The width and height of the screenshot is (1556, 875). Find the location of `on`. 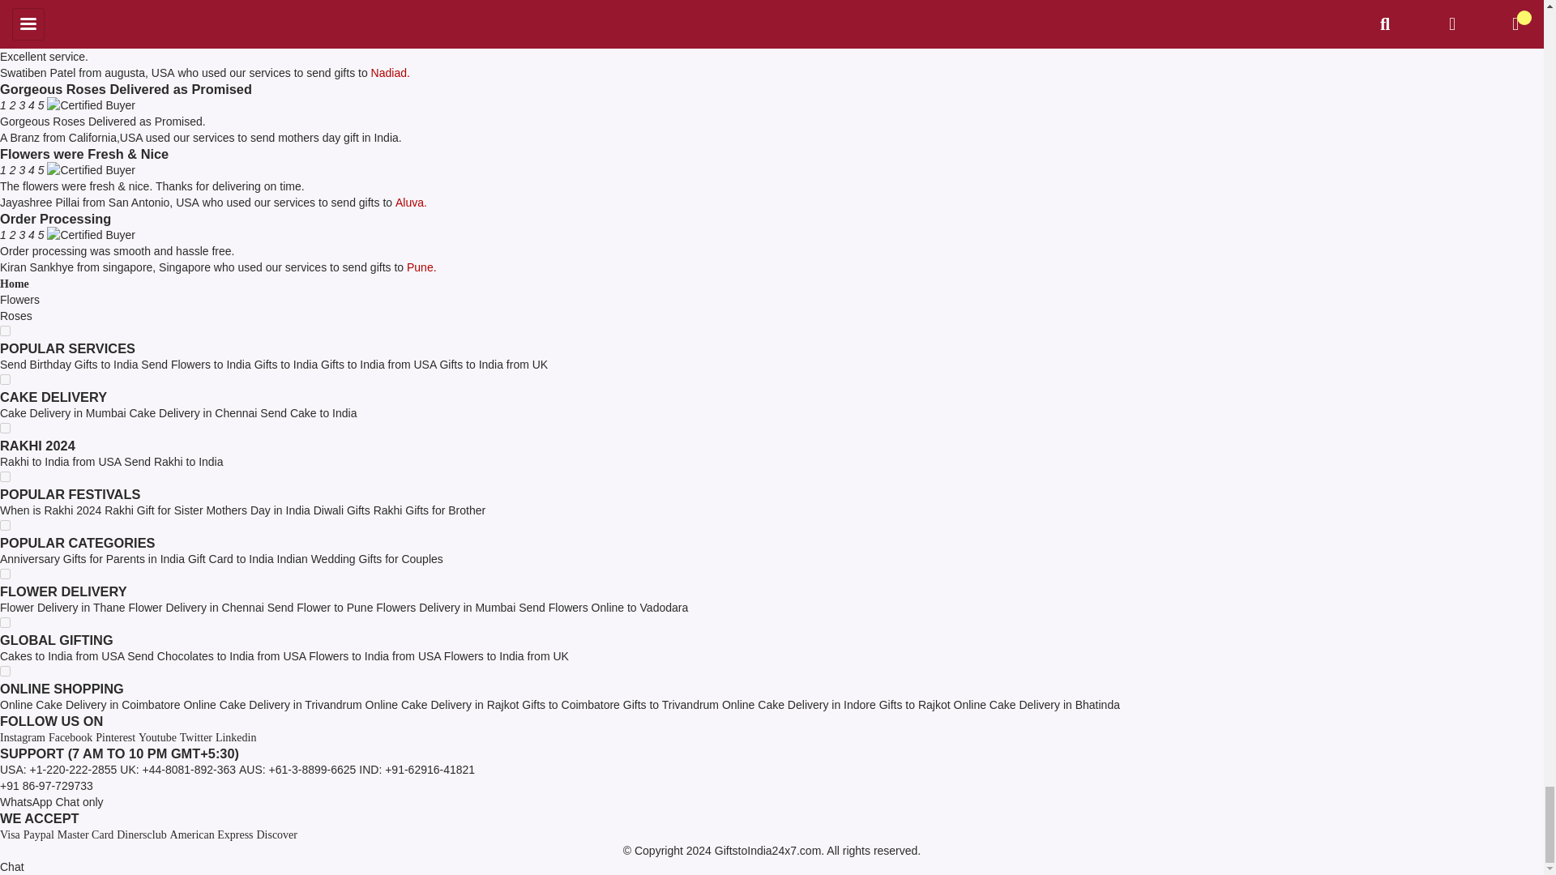

on is located at coordinates (5, 622).